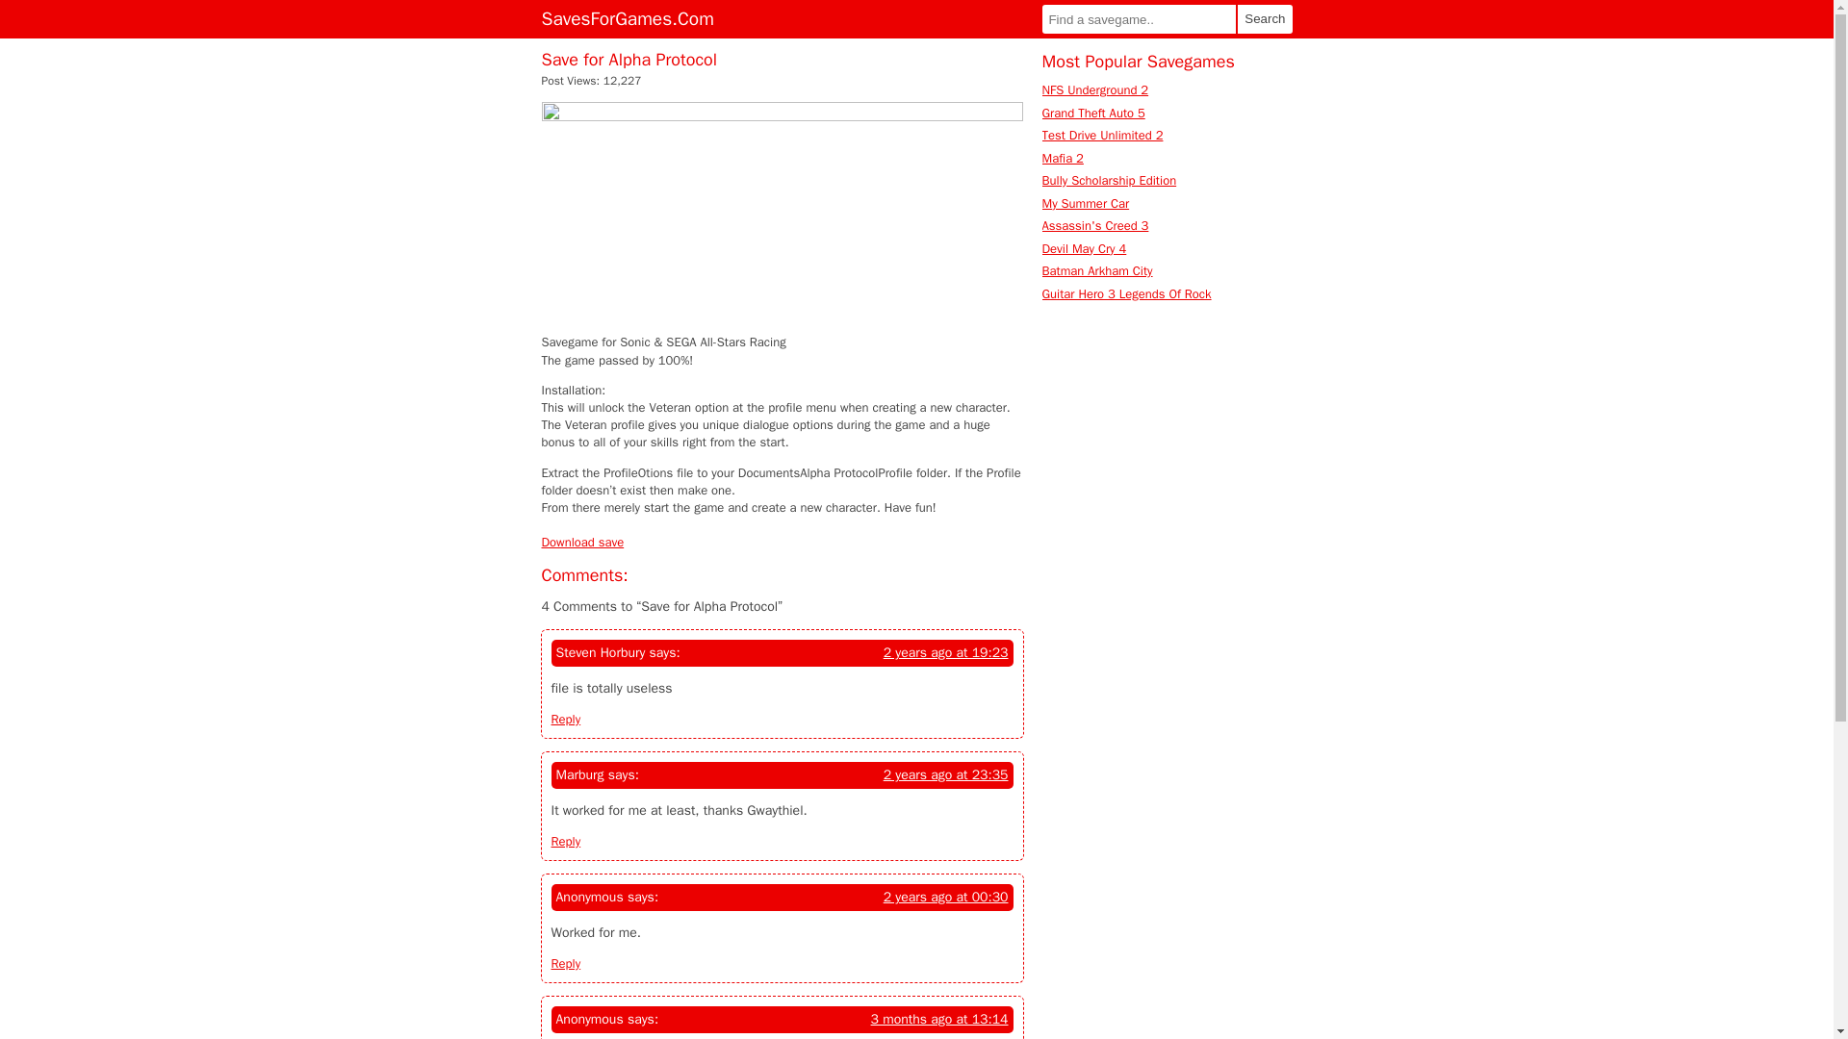 This screenshot has width=1848, height=1039. I want to click on Bully Scholarship Edition, so click(1109, 180).